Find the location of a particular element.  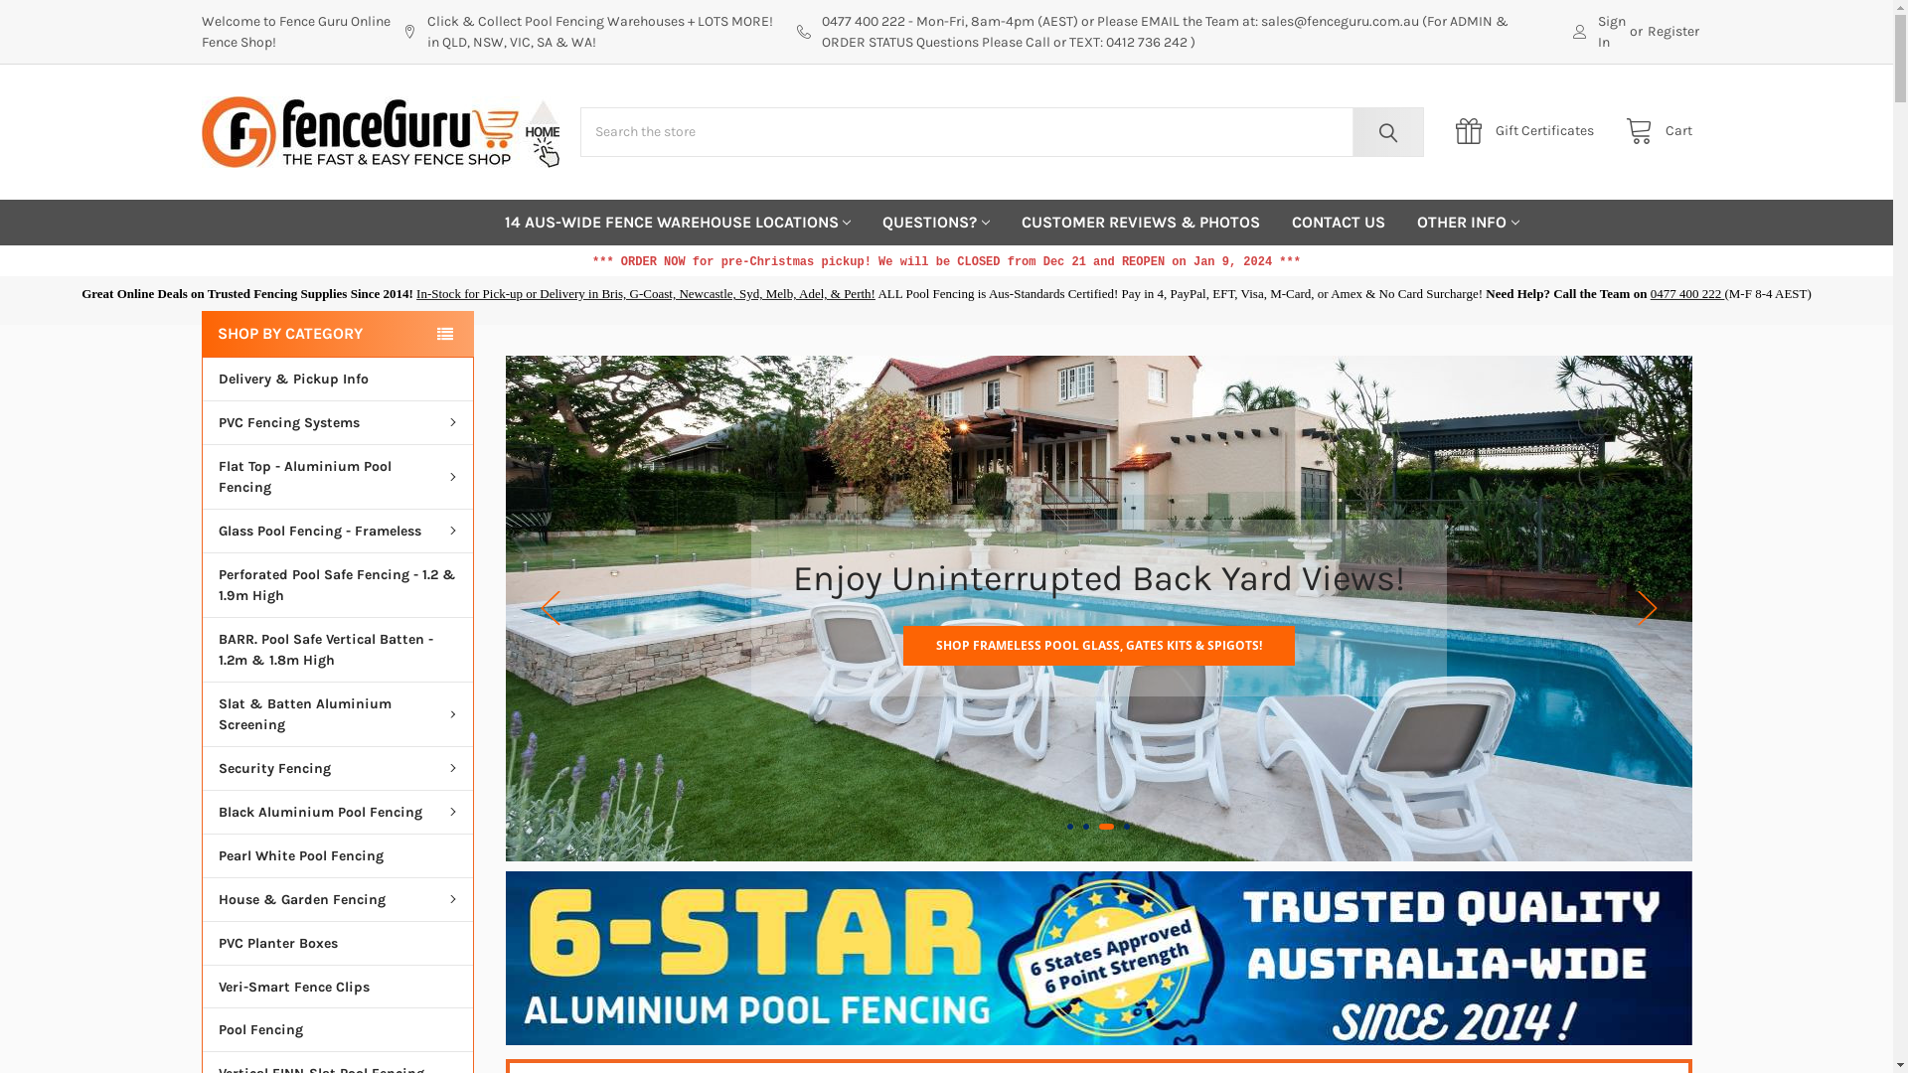

PVC Planter Boxes is located at coordinates (338, 943).